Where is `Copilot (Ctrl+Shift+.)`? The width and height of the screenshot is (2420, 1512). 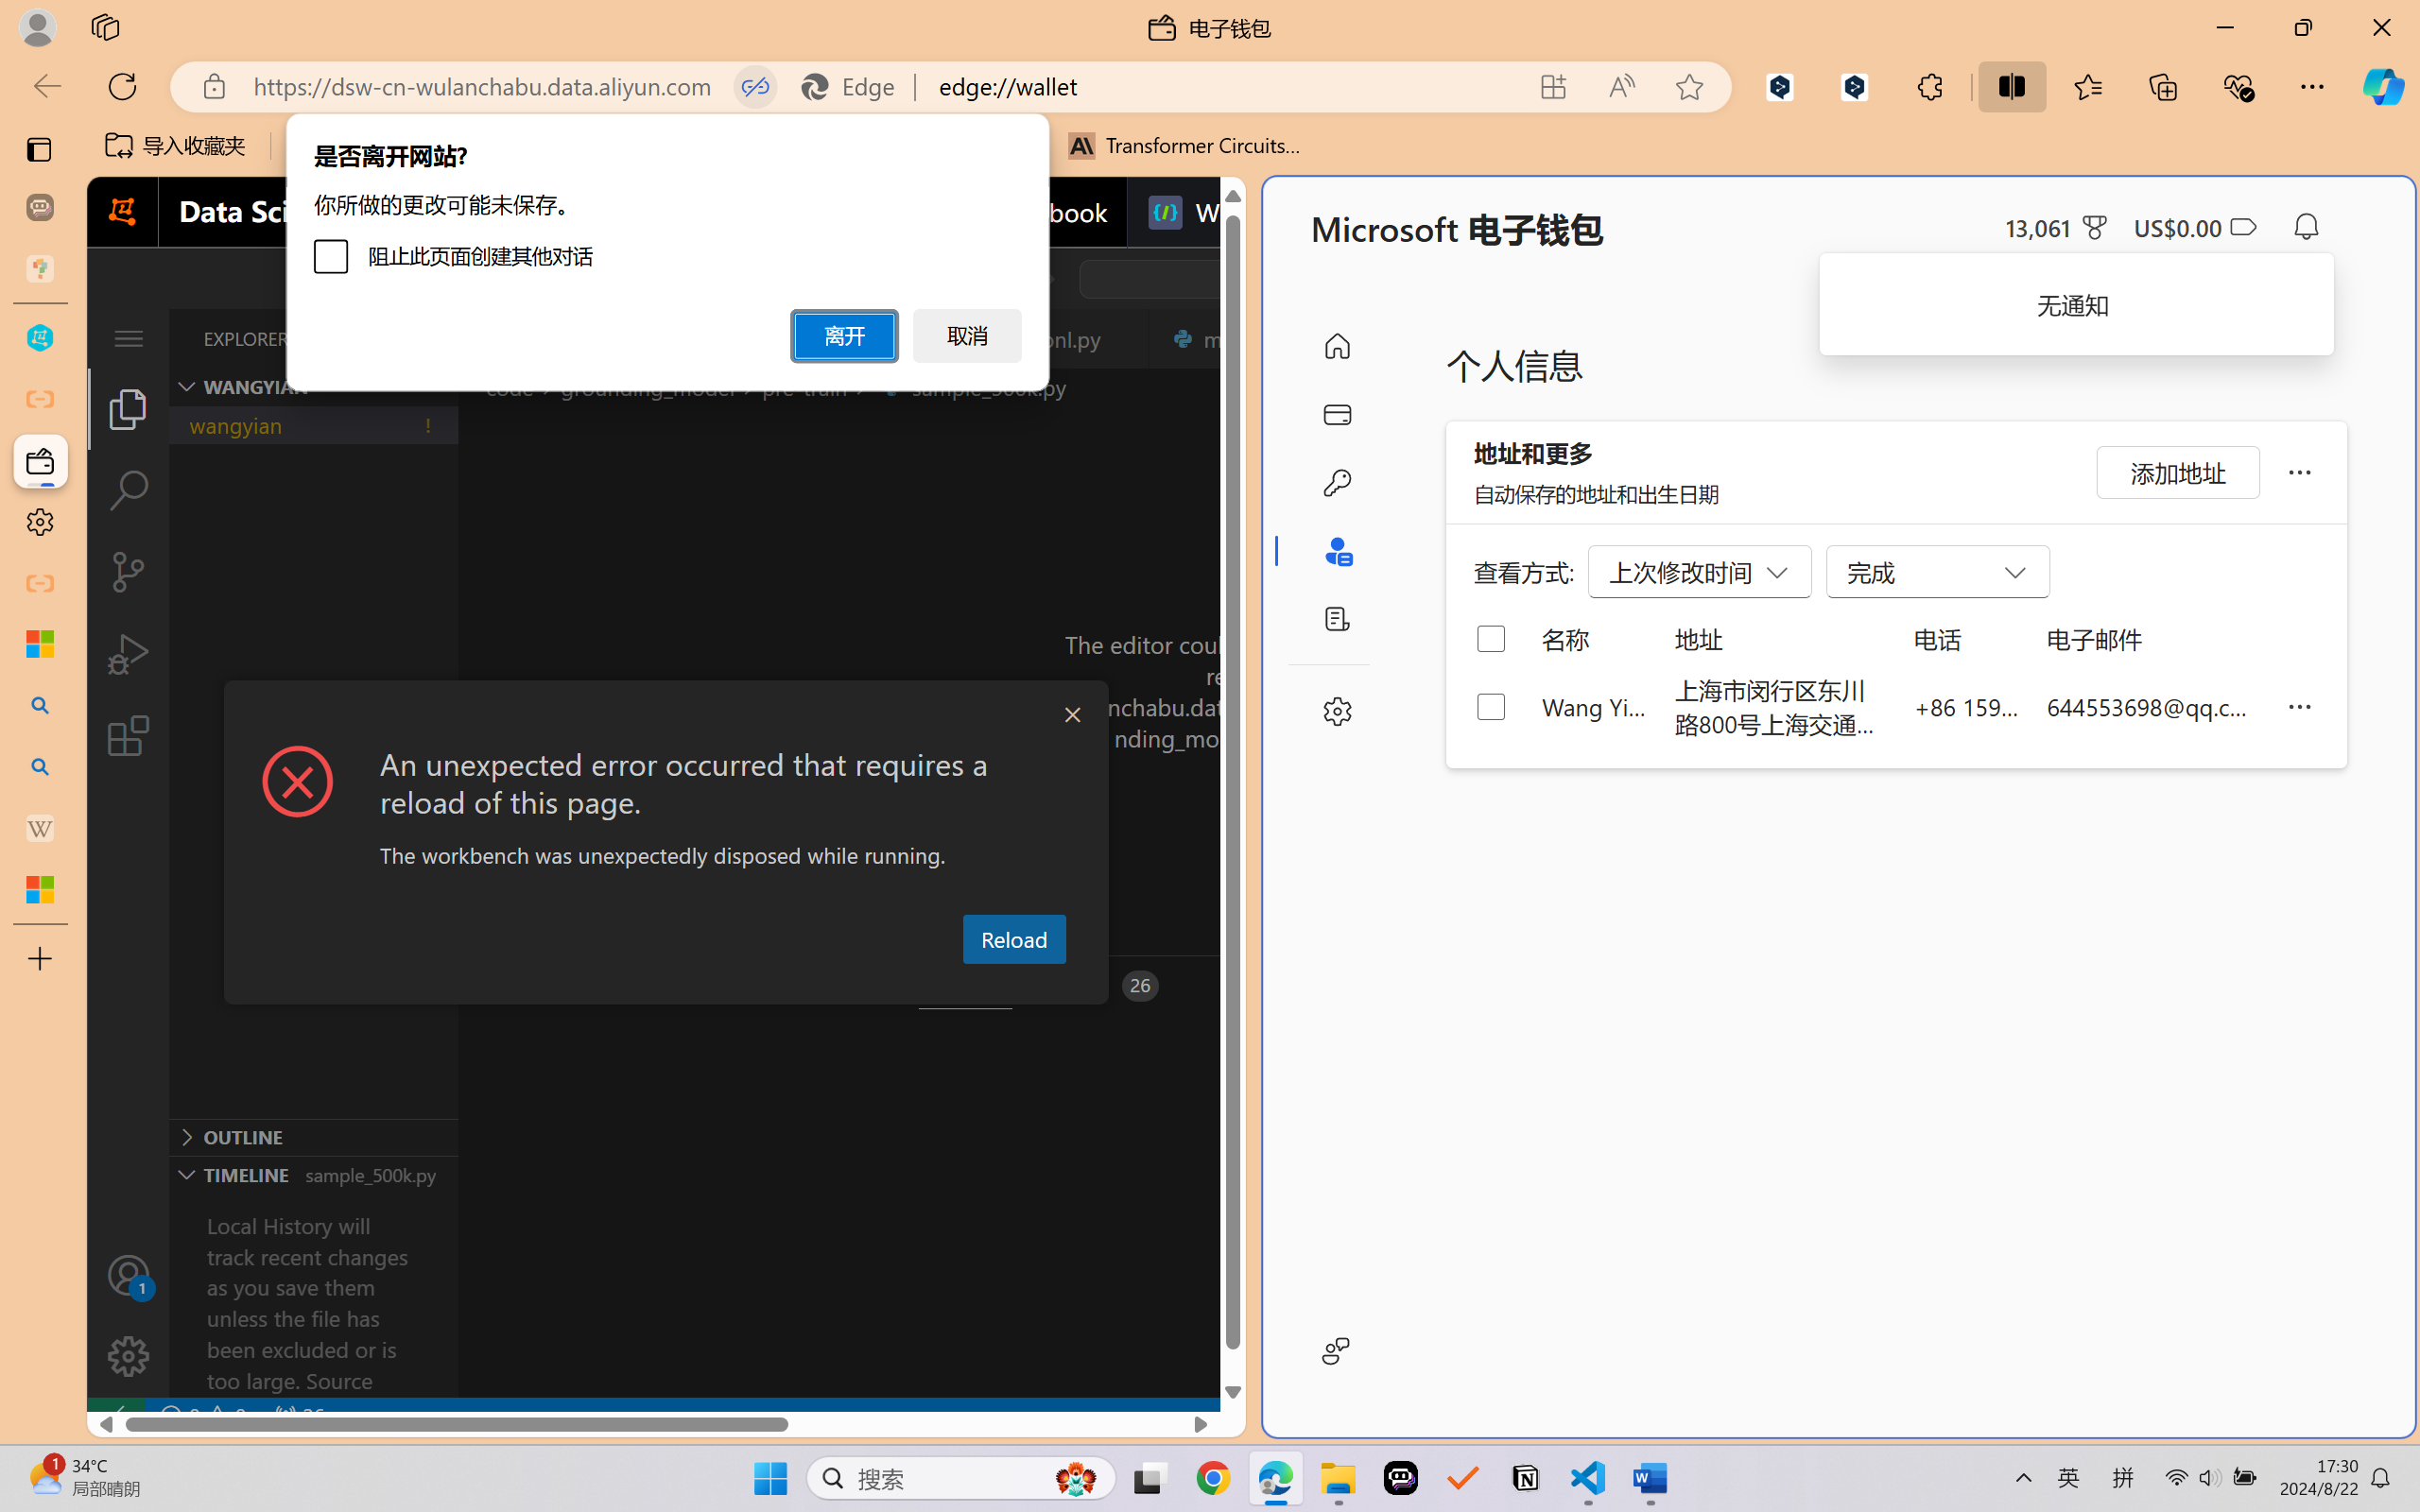 Copilot (Ctrl+Shift+.) is located at coordinates (2383, 86).